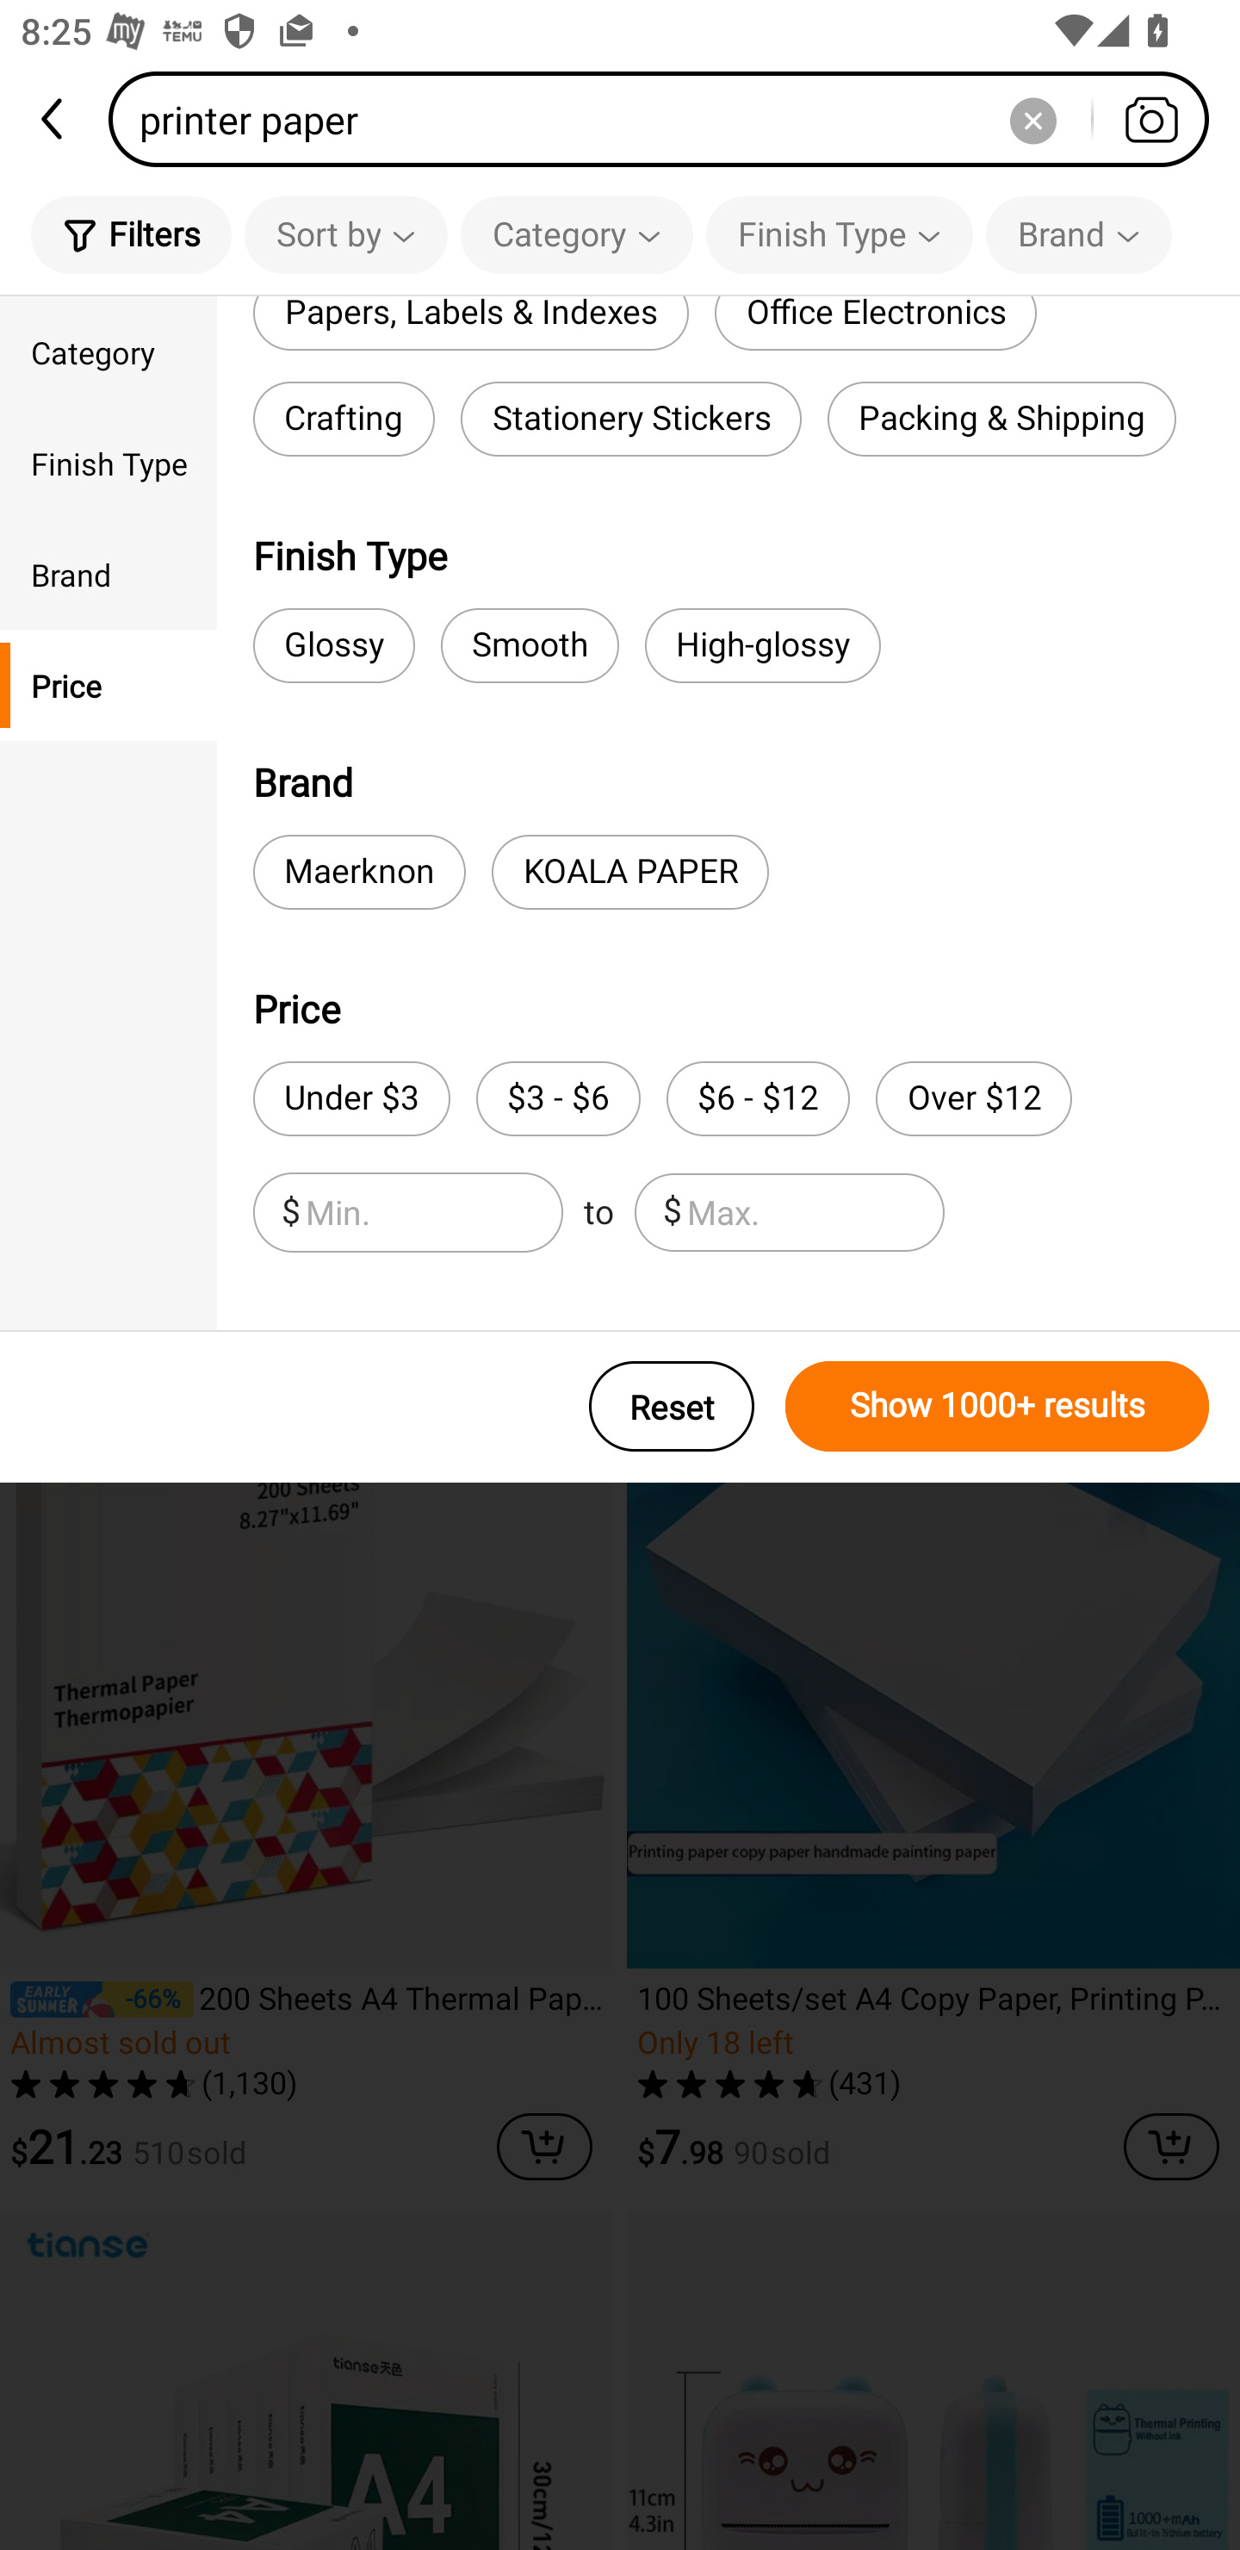 This screenshot has width=1240, height=2550. Describe the element at coordinates (344, 419) in the screenshot. I see `Crafting` at that location.